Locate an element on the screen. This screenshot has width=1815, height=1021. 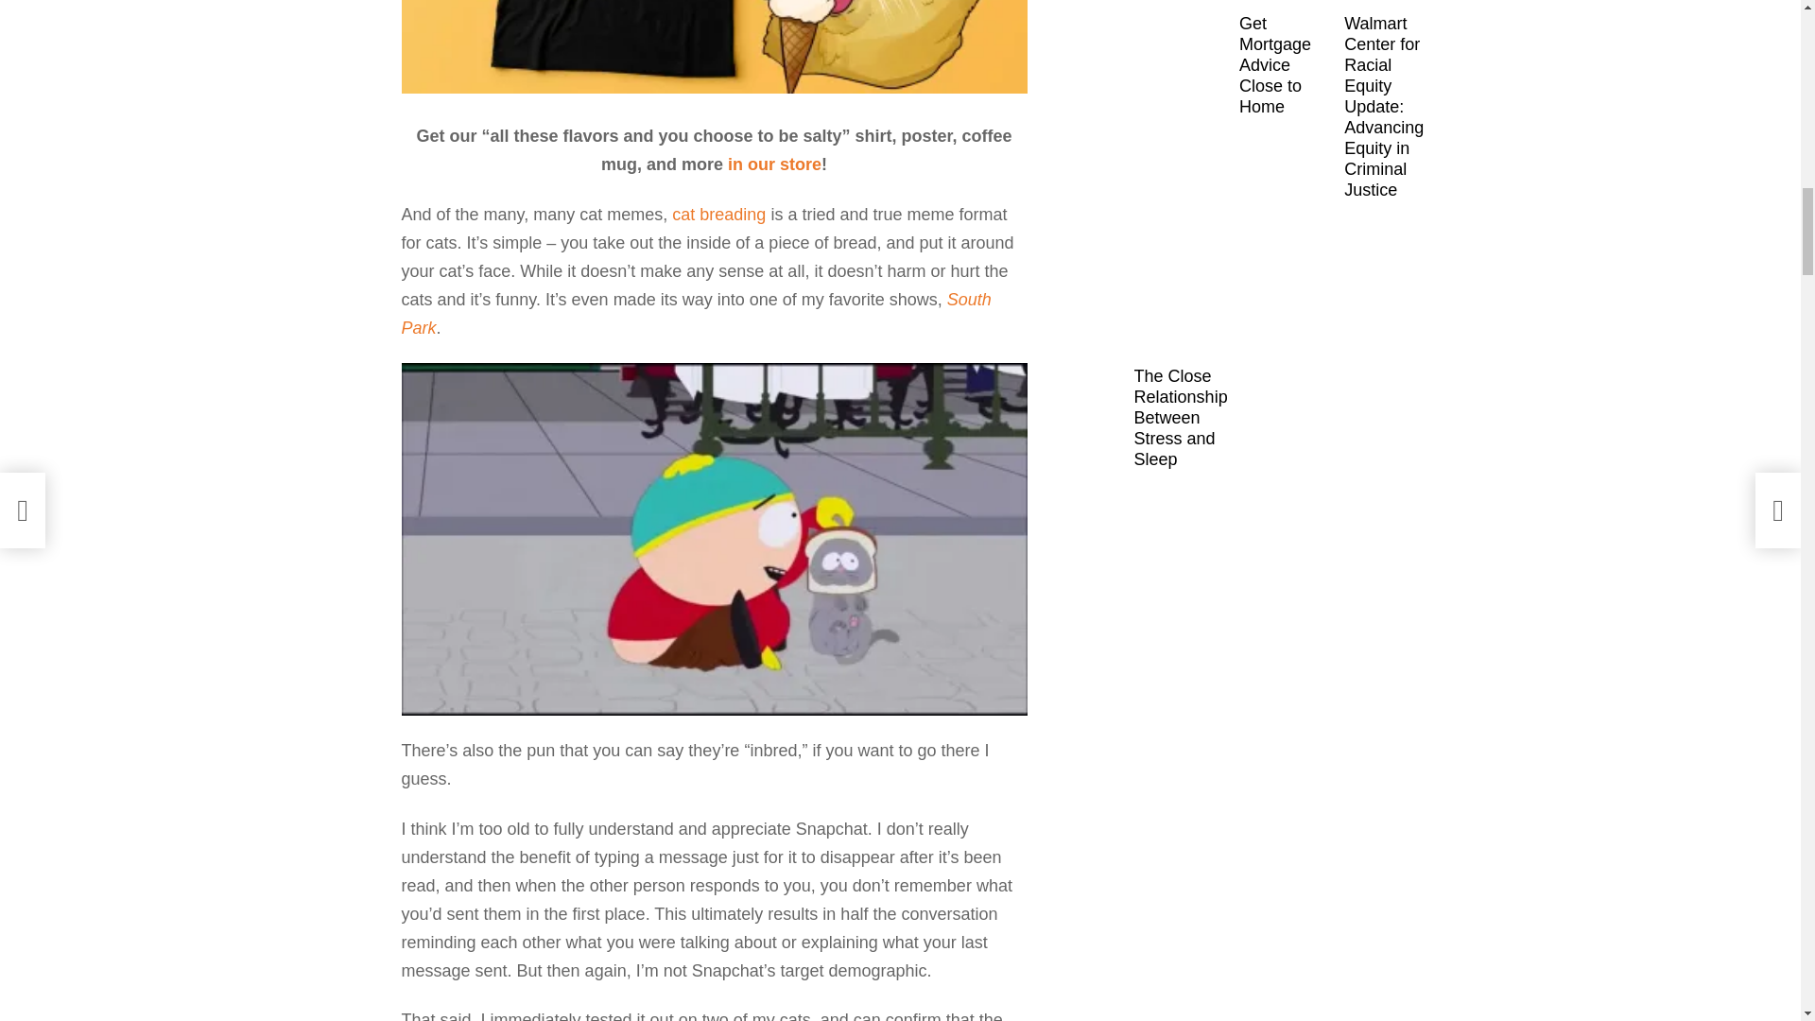
cat breading is located at coordinates (718, 214).